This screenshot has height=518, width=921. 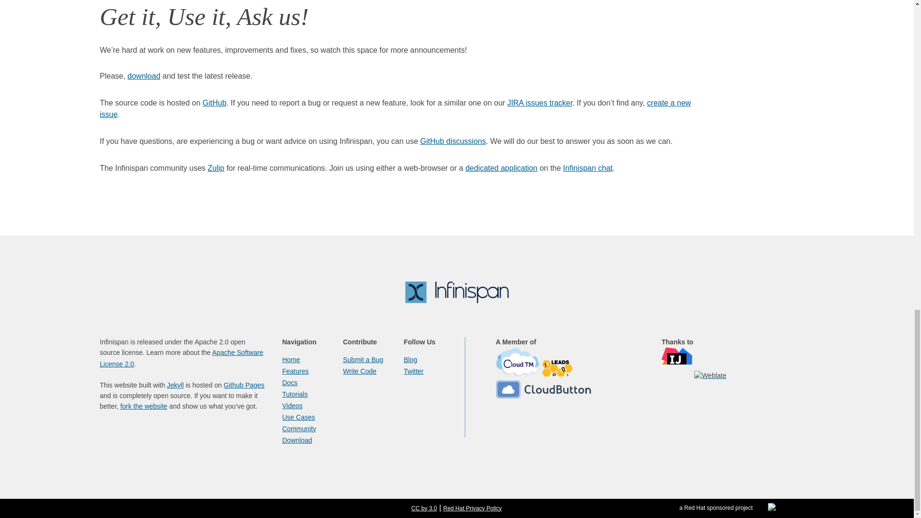 What do you see at coordinates (710, 376) in the screenshot?
I see `Weblate` at bounding box center [710, 376].